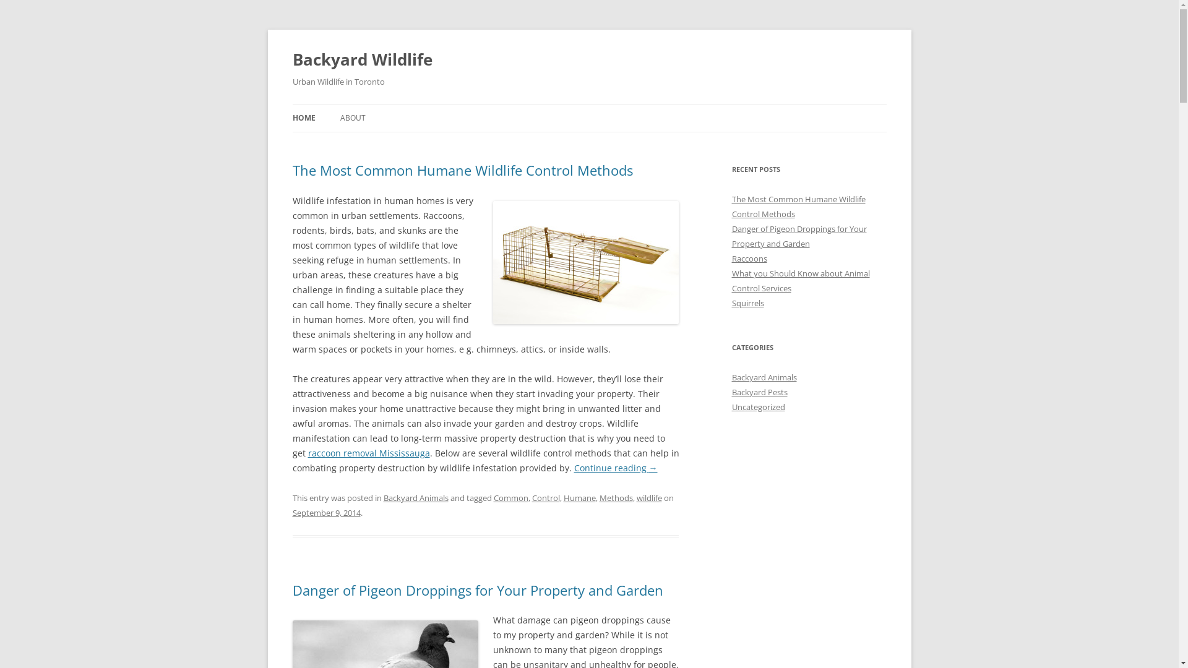 The image size is (1188, 668). What do you see at coordinates (801, 281) in the screenshot?
I see `What you Should Know about Animal Control Services` at bounding box center [801, 281].